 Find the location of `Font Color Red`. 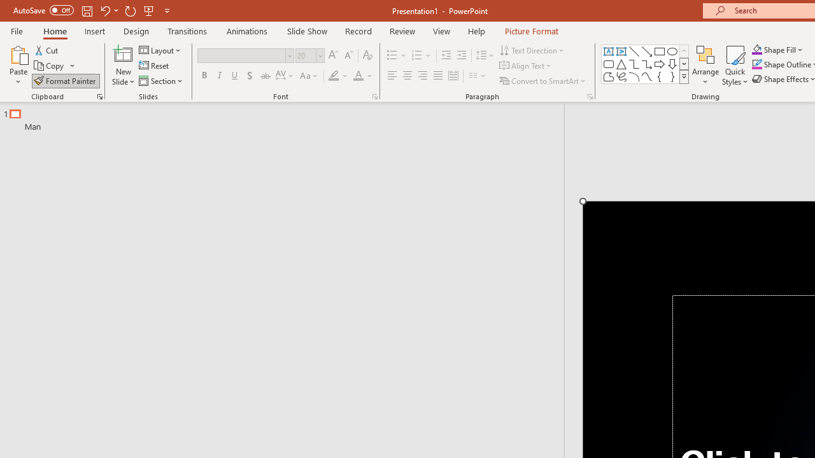

Font Color Red is located at coordinates (358, 76).